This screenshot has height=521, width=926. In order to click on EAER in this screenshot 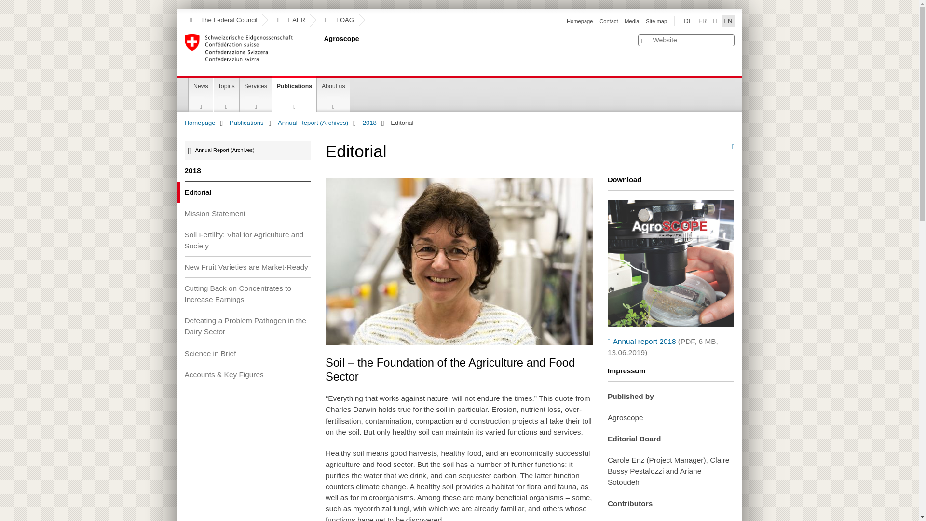, I will do `click(286, 20)`.